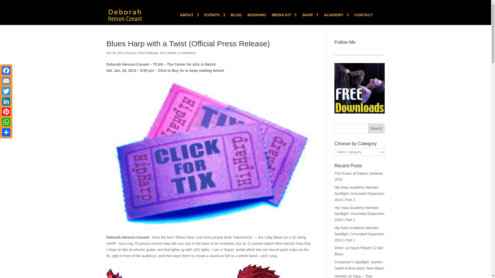  Describe the element at coordinates (358, 177) in the screenshot. I see `The Power of Pattern Webinar 2024` at that location.